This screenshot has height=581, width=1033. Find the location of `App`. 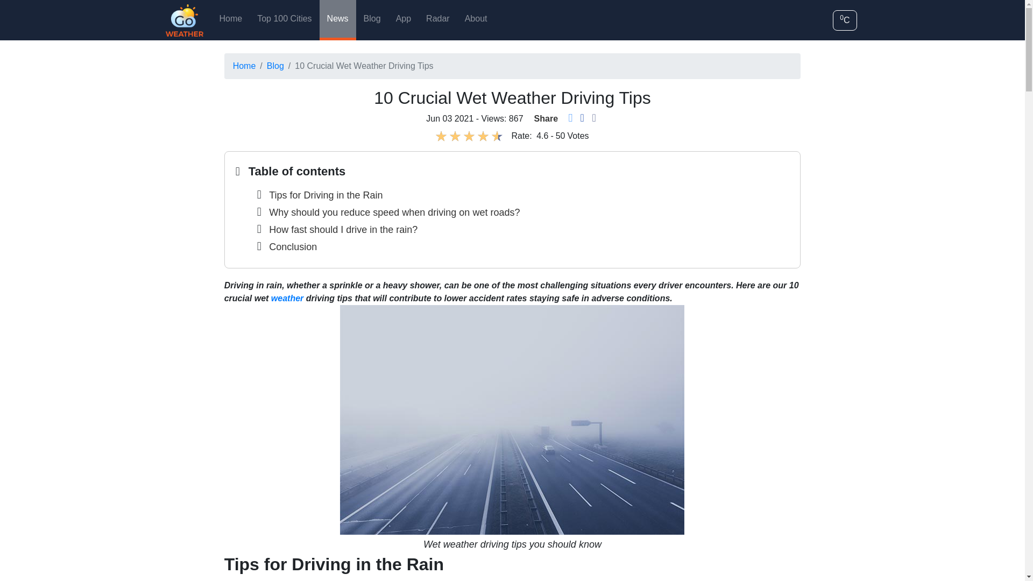

App is located at coordinates (403, 19).